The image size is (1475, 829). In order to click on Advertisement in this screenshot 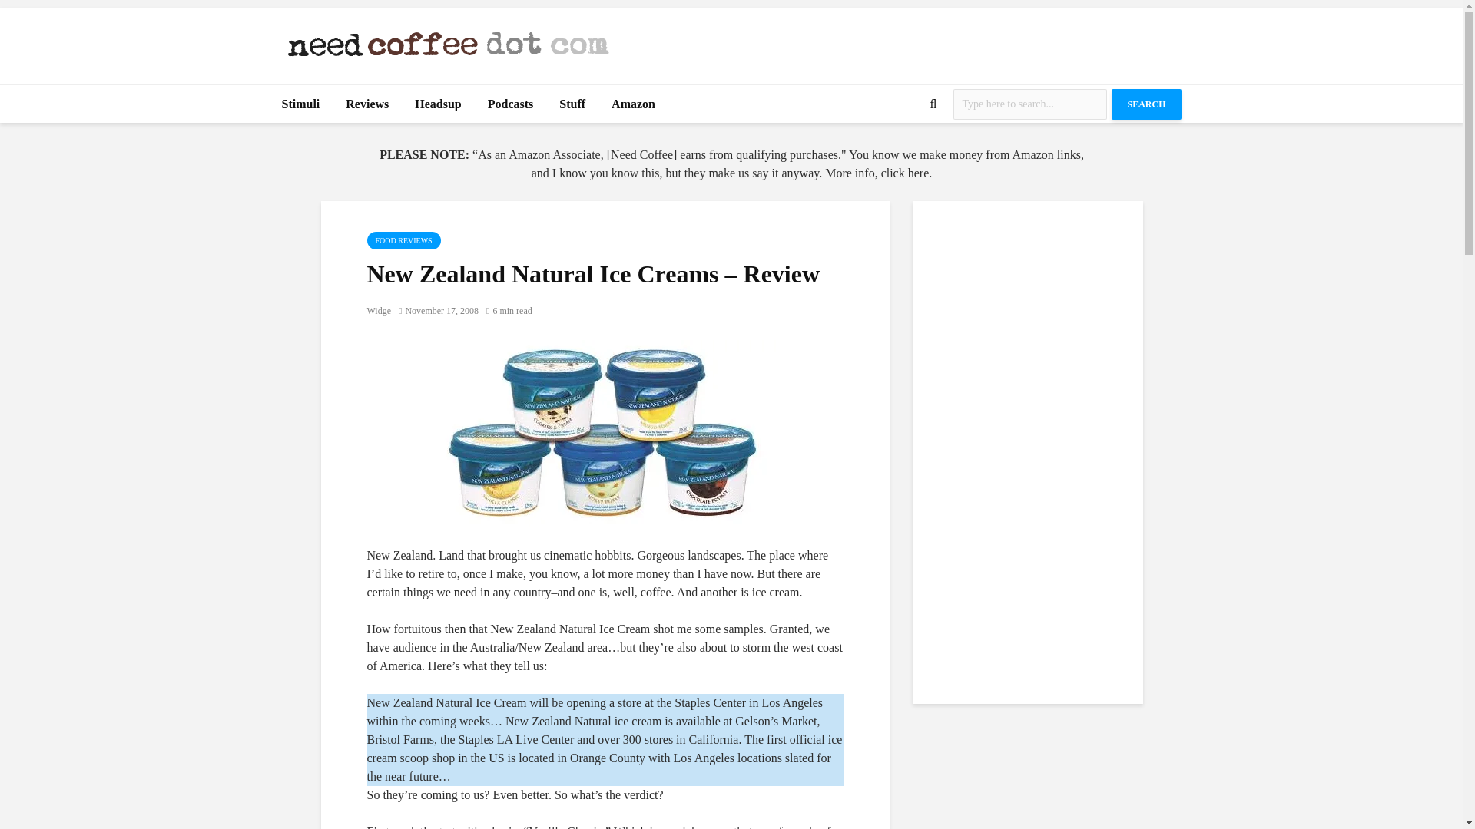, I will do `click(902, 41)`.